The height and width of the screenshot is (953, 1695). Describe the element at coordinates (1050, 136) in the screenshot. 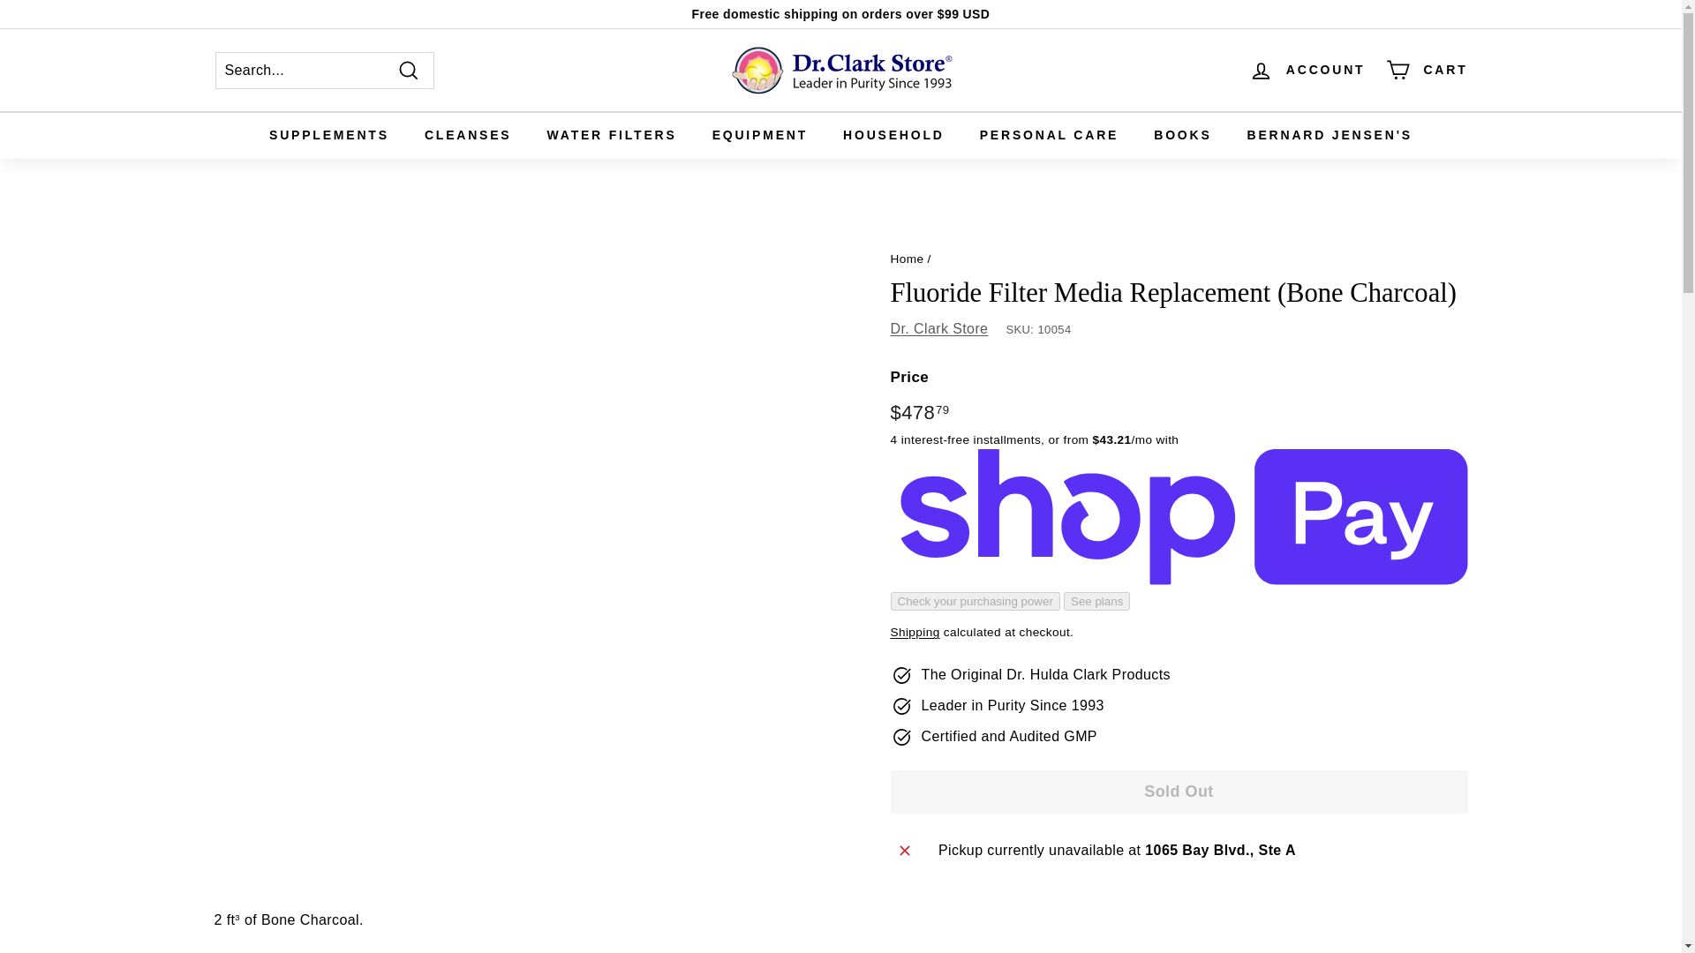

I see `PERSONAL CARE` at that location.